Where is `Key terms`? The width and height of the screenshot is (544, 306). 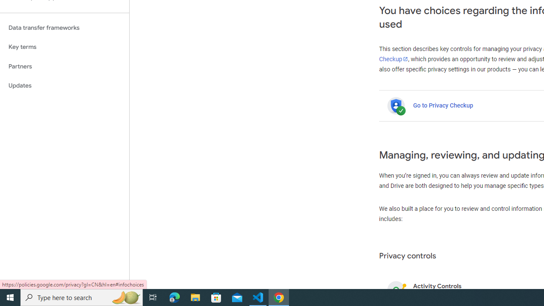 Key terms is located at coordinates (65, 47).